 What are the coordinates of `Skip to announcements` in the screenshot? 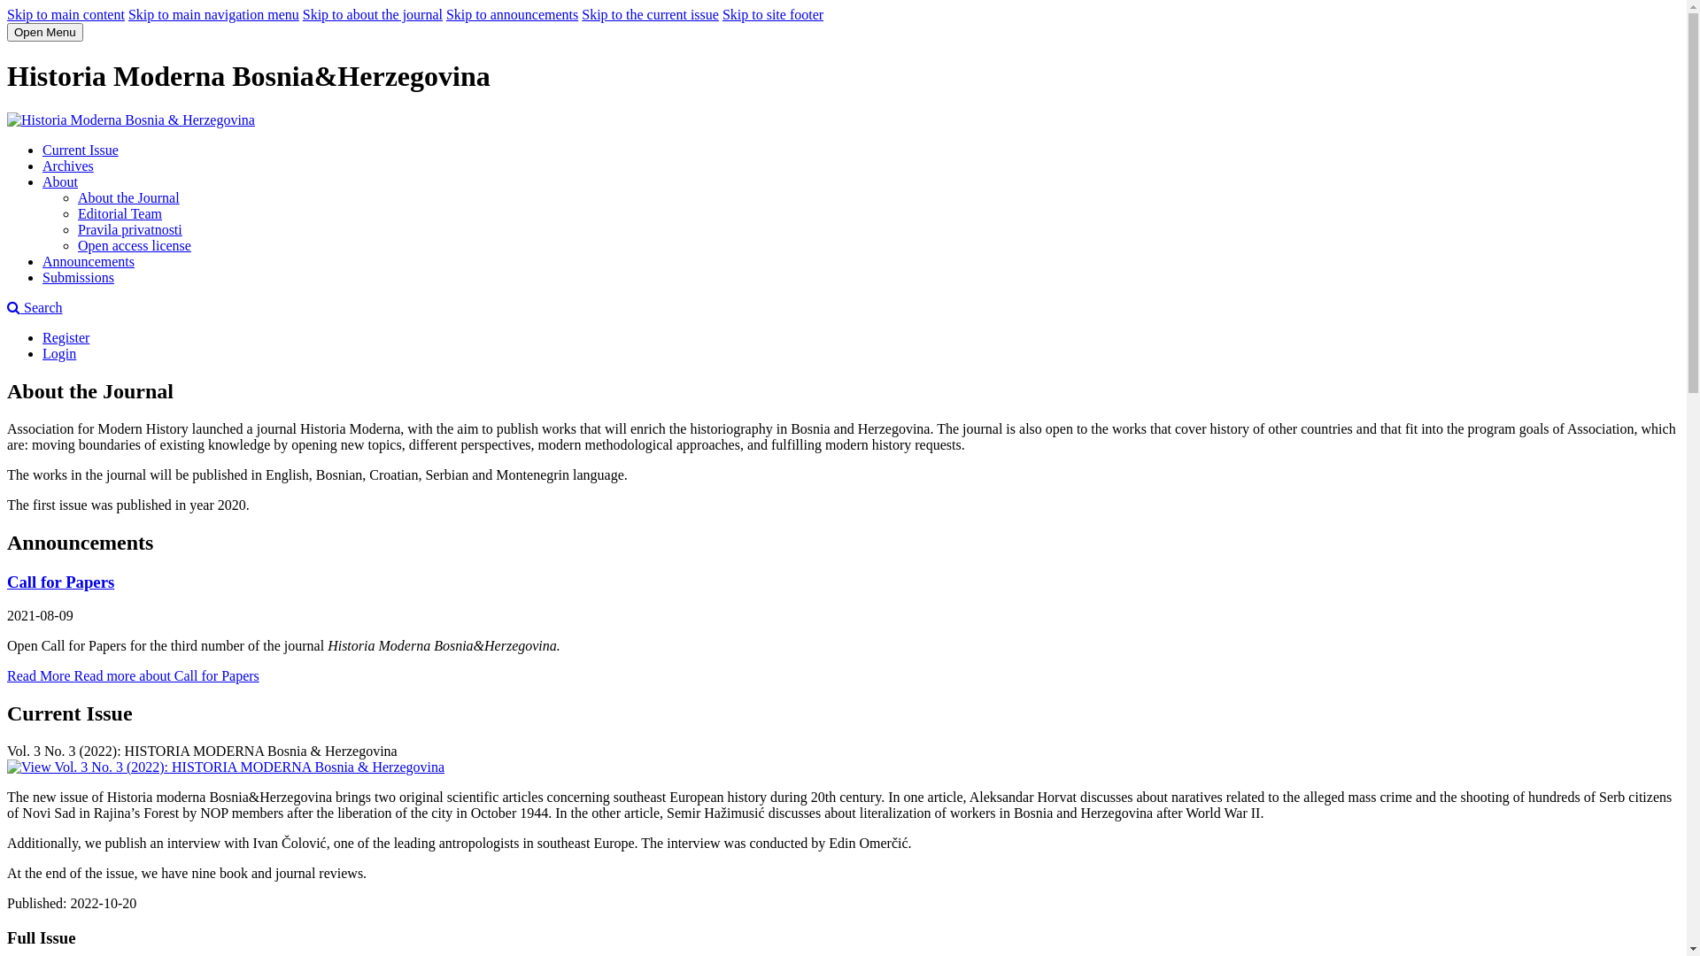 It's located at (512, 14).